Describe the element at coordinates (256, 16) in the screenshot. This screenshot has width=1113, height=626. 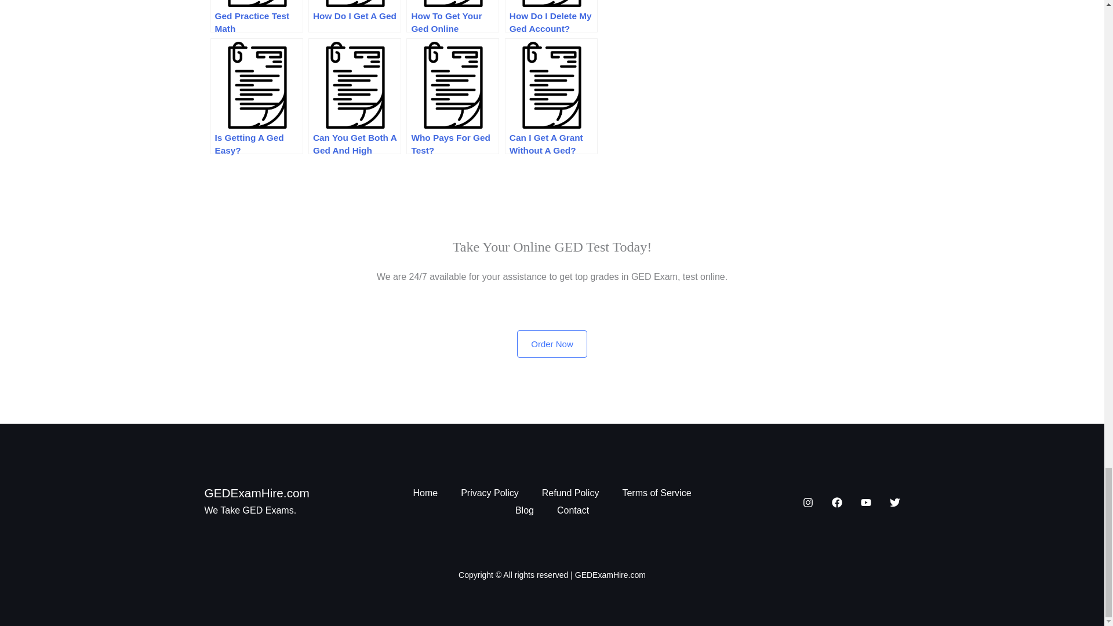
I see `Ged Practice Test Math` at that location.